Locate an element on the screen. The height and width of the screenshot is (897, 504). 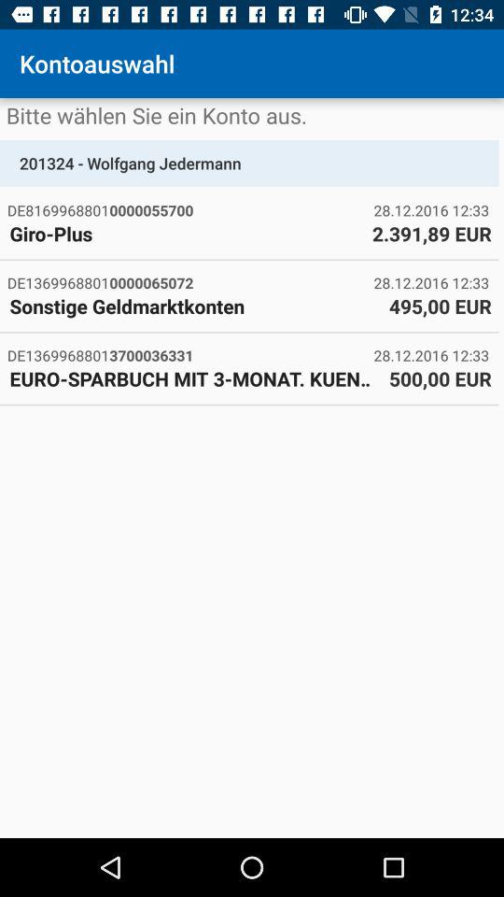
turn off item below 201324 - wolfgang jedermann is located at coordinates (190, 209).